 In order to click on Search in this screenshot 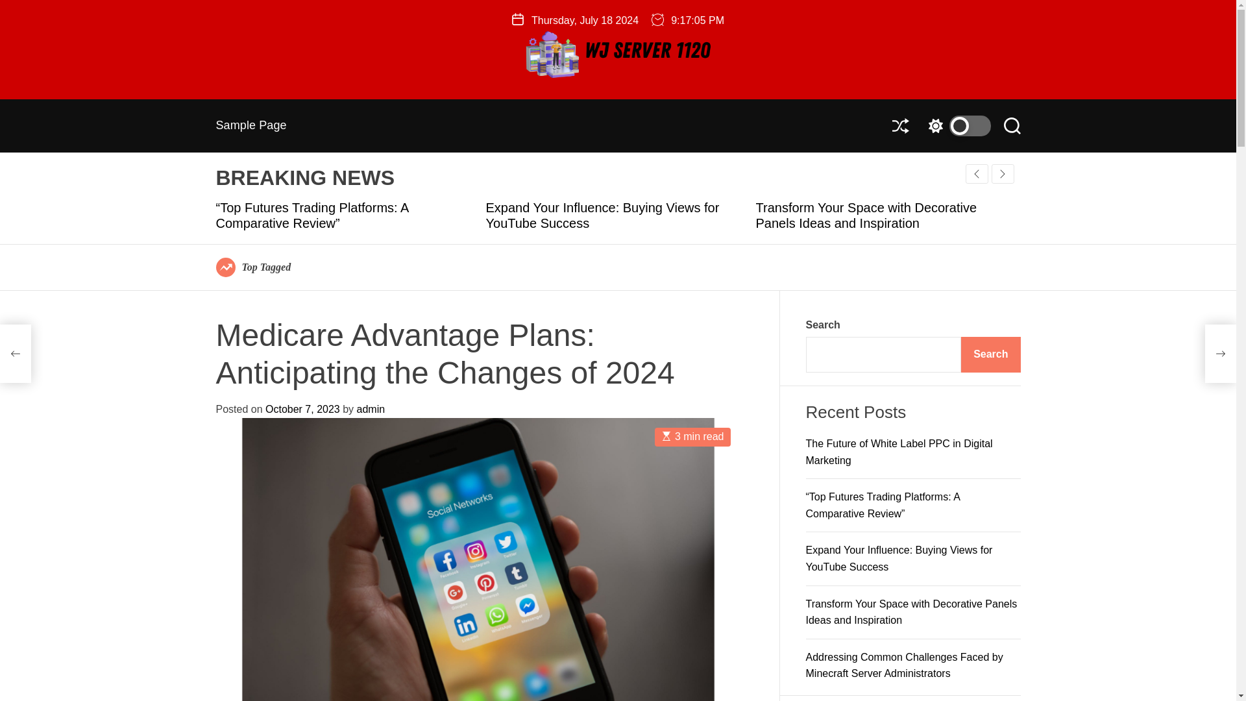, I will do `click(1011, 126)`.